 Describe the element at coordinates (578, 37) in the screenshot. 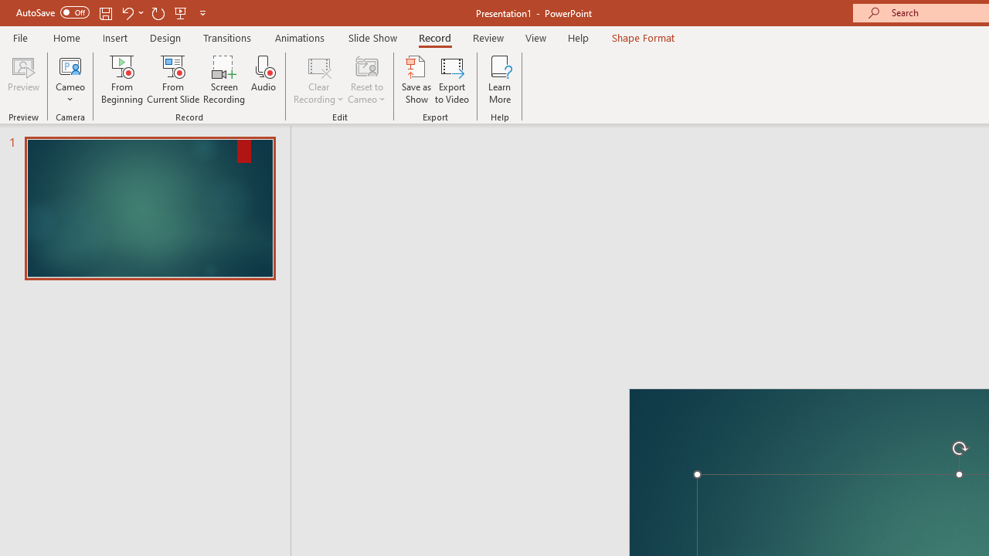

I see `Help` at that location.